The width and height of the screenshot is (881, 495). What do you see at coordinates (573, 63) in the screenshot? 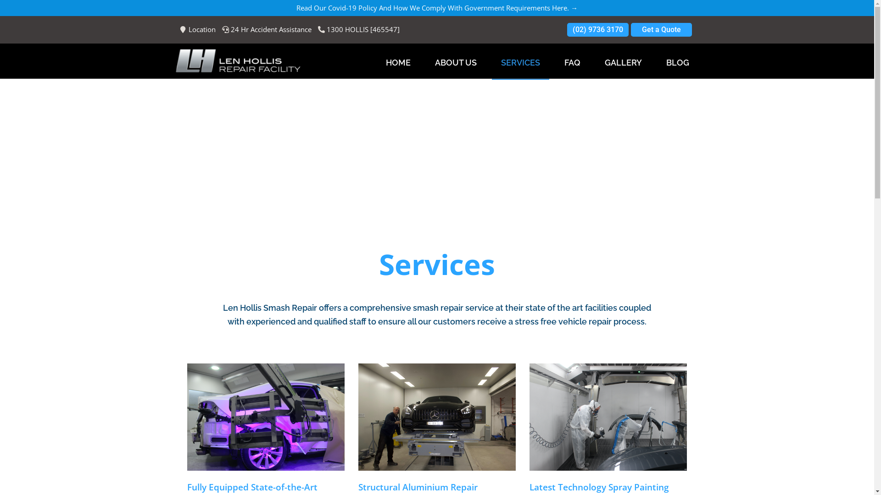
I see `FAQ` at bounding box center [573, 63].